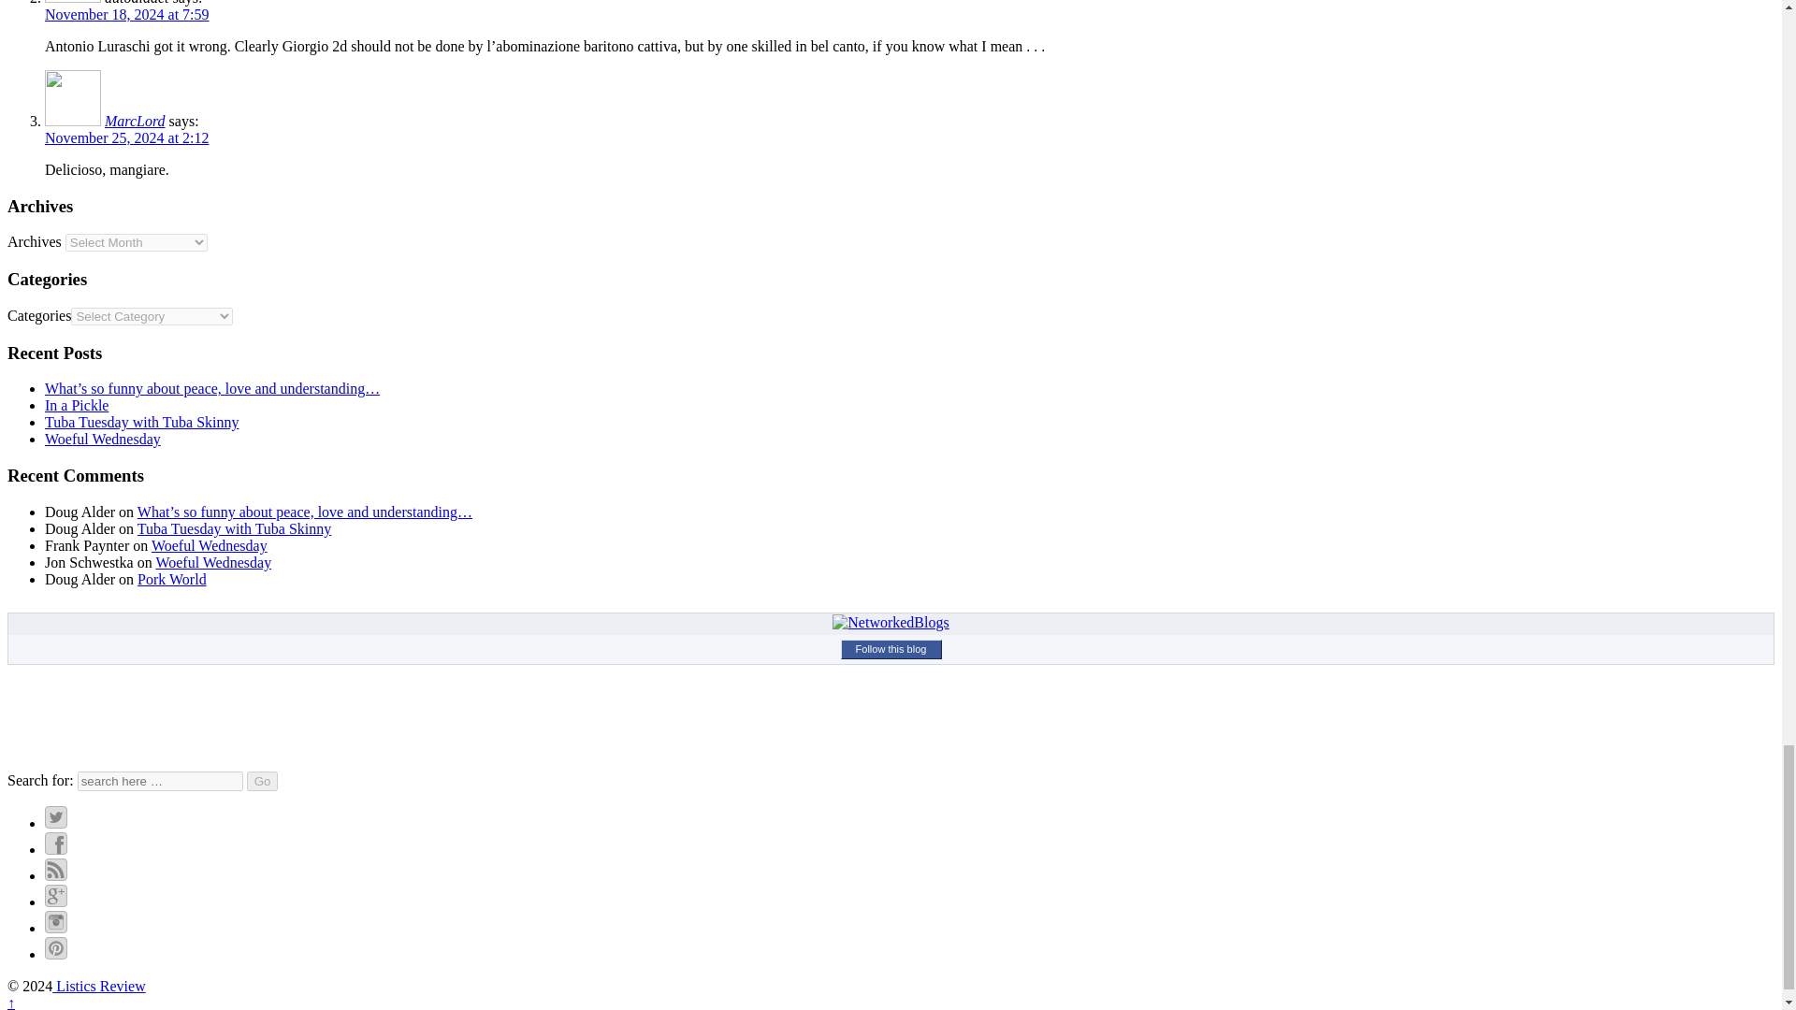 This screenshot has height=1010, width=1796. What do you see at coordinates (262, 781) in the screenshot?
I see `Go` at bounding box center [262, 781].